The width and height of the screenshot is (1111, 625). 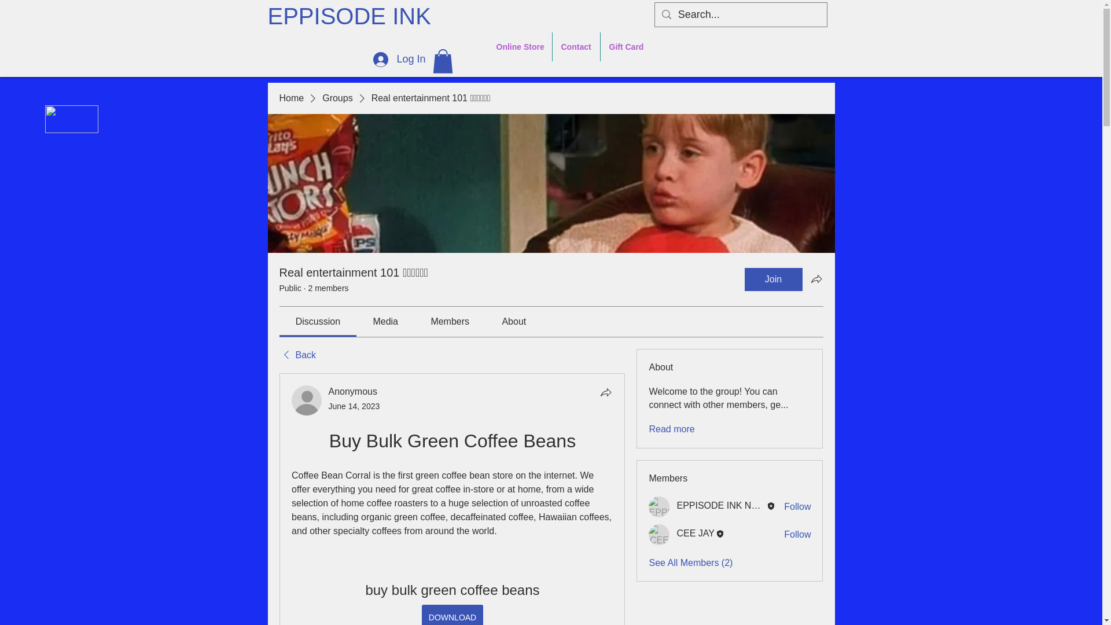 What do you see at coordinates (360, 16) in the screenshot?
I see `EPPISODE INK` at bounding box center [360, 16].